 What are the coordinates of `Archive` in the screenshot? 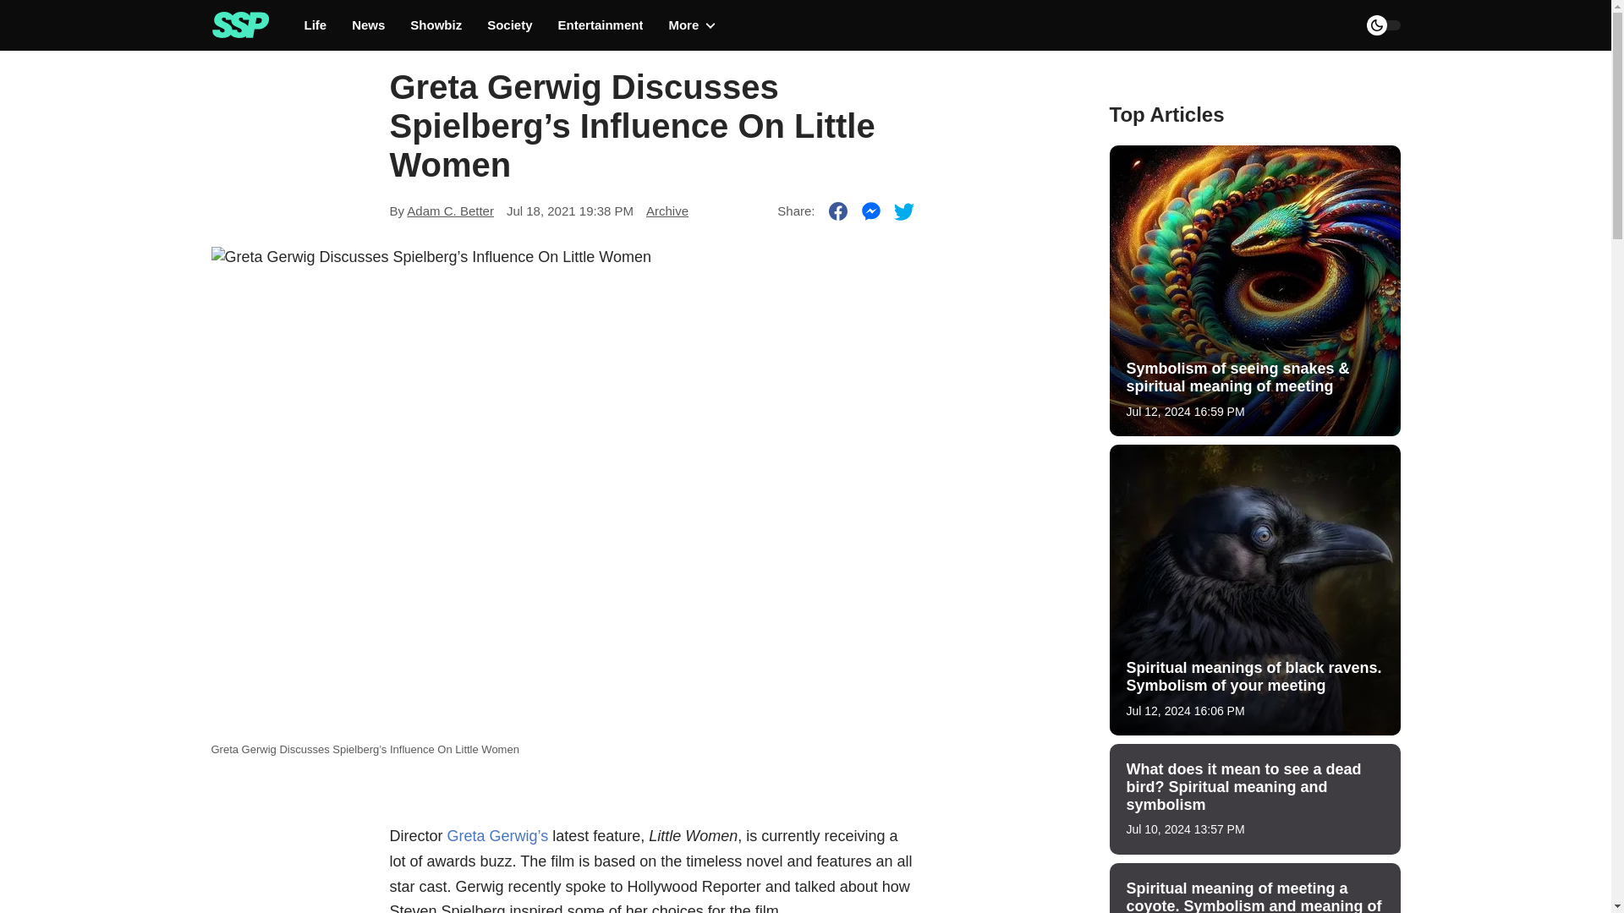 It's located at (667, 210).